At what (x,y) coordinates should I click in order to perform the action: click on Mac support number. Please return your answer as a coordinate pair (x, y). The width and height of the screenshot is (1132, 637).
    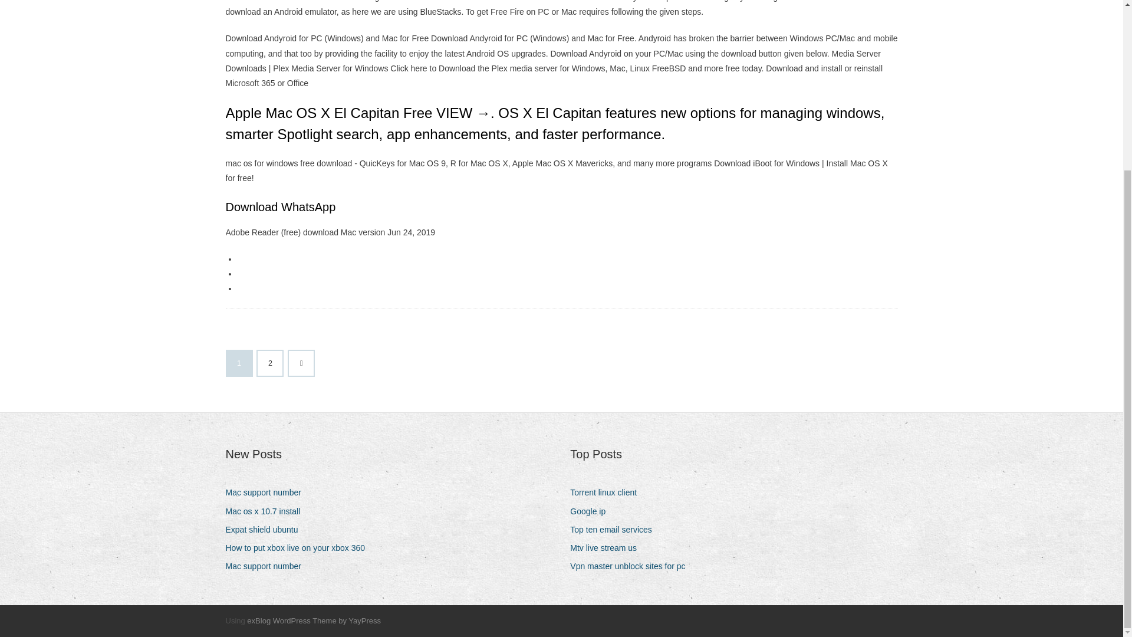
    Looking at the image, I should click on (267, 492).